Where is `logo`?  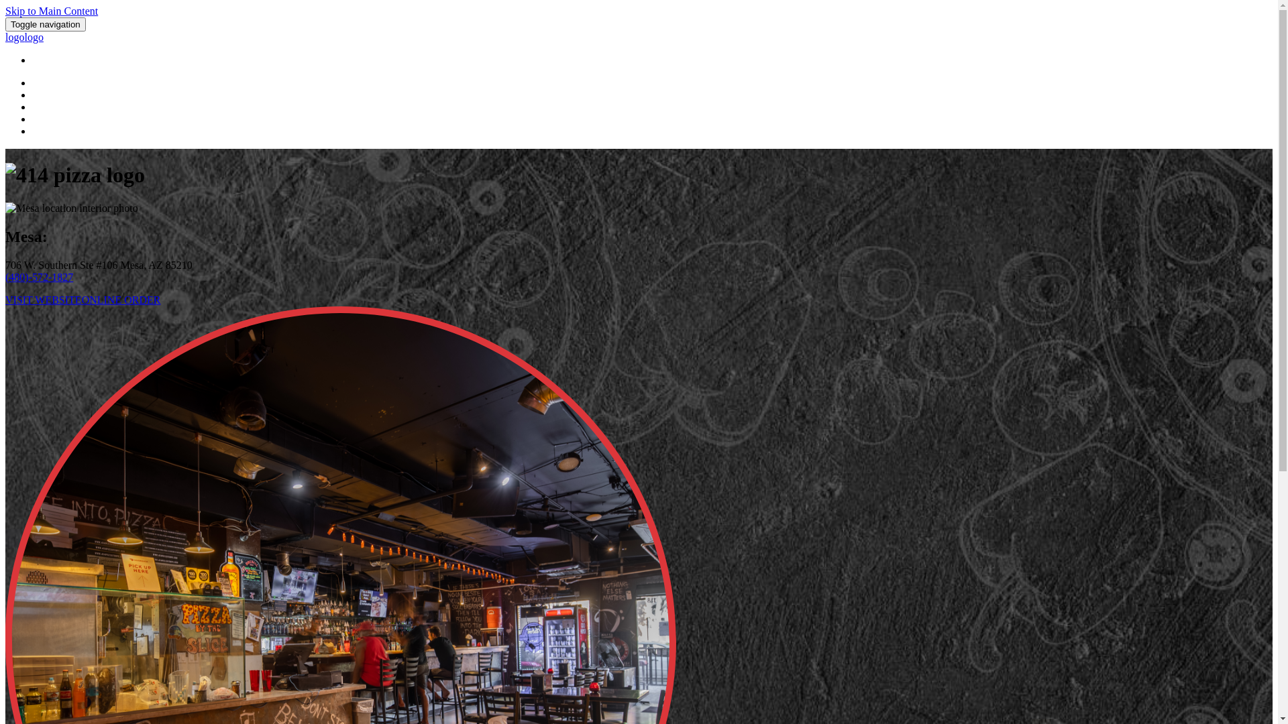
logo is located at coordinates (15, 38).